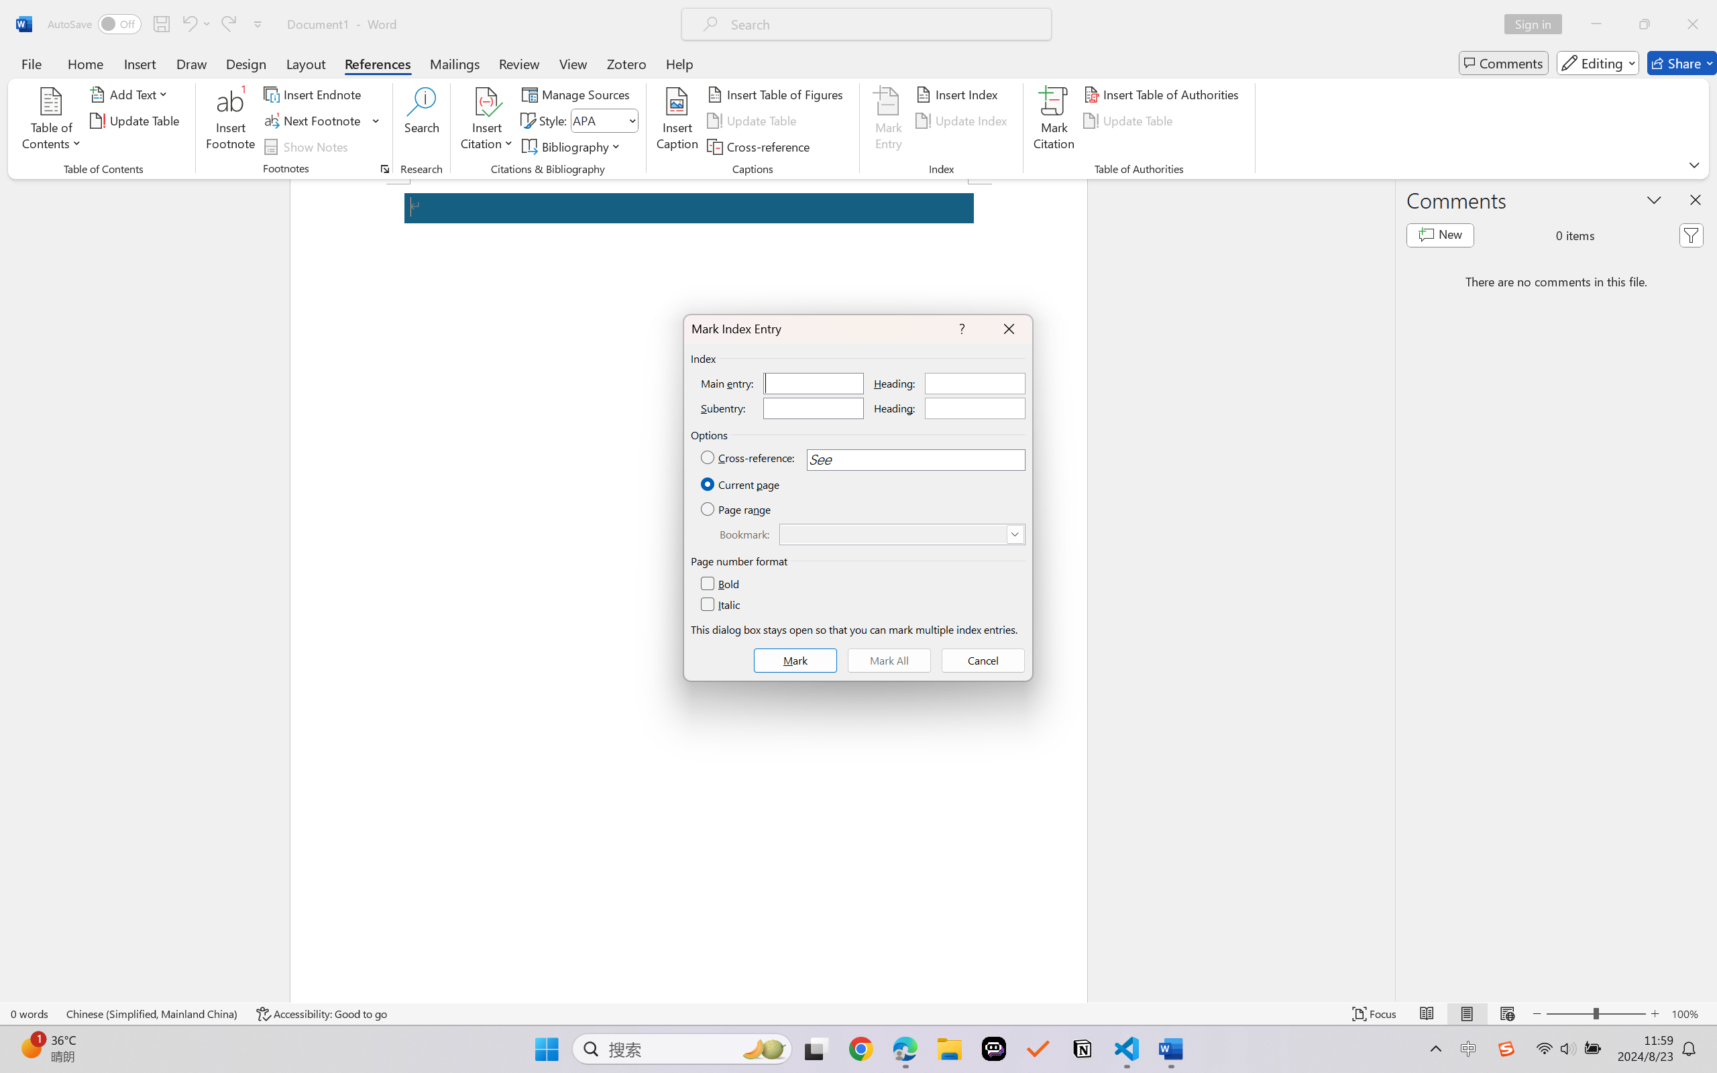 The width and height of the screenshot is (1717, 1073). Describe the element at coordinates (573, 146) in the screenshot. I see `Bibliography` at that location.